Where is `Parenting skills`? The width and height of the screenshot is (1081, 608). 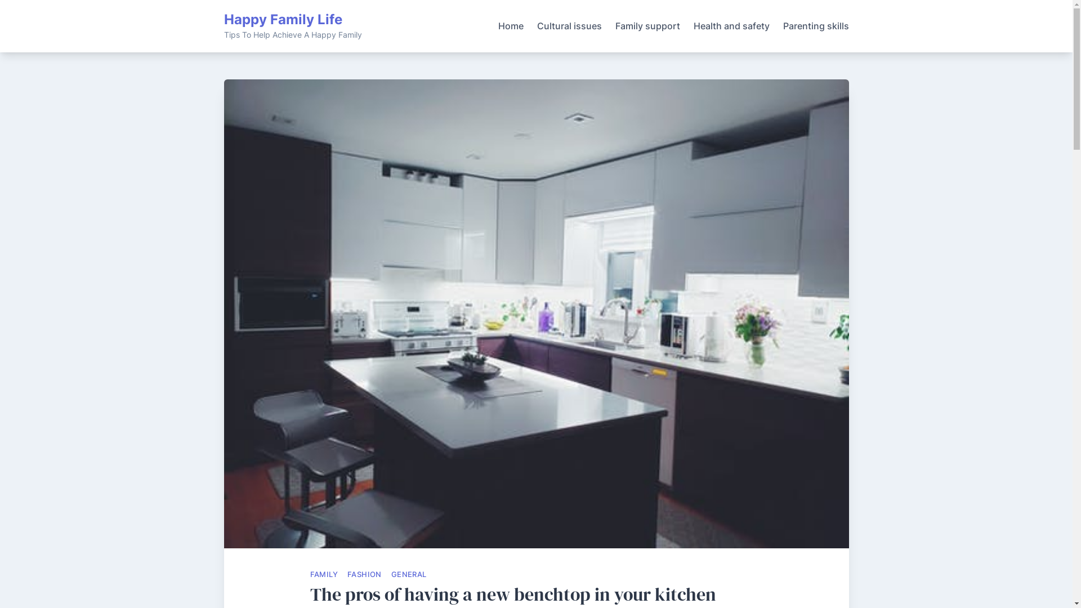 Parenting skills is located at coordinates (815, 26).